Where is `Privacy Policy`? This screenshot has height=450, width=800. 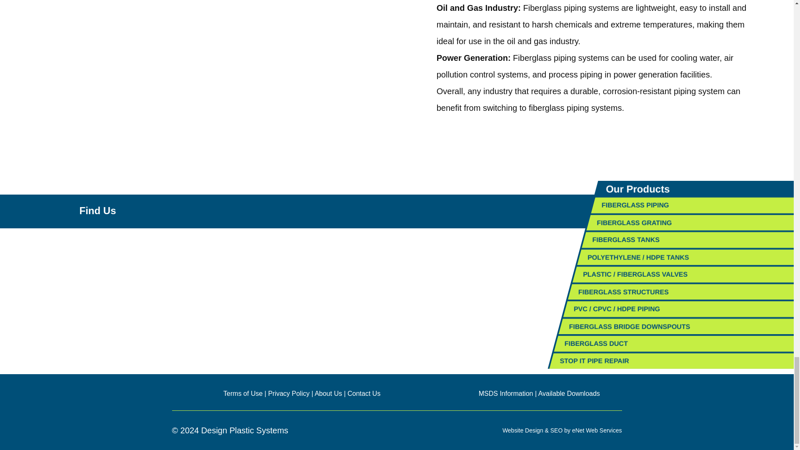
Privacy Policy is located at coordinates (289, 393).